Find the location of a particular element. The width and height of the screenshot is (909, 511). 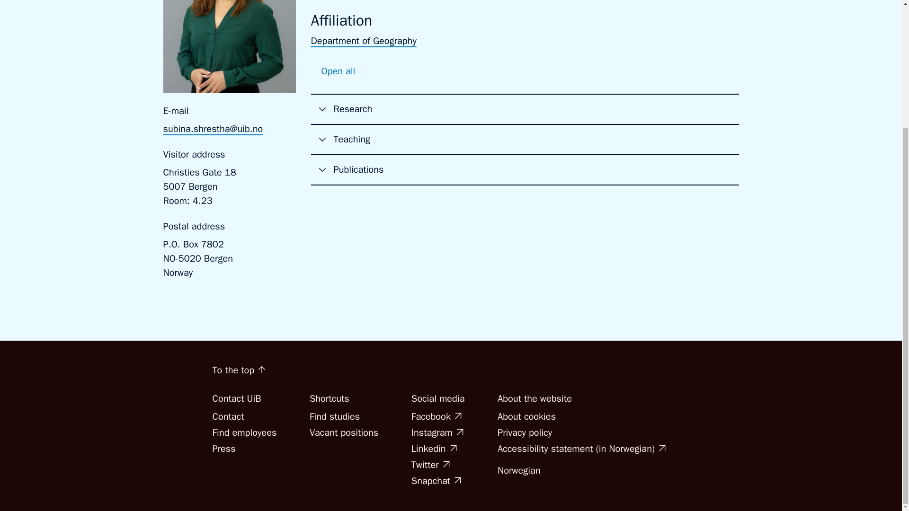

Contact is located at coordinates (227, 416).